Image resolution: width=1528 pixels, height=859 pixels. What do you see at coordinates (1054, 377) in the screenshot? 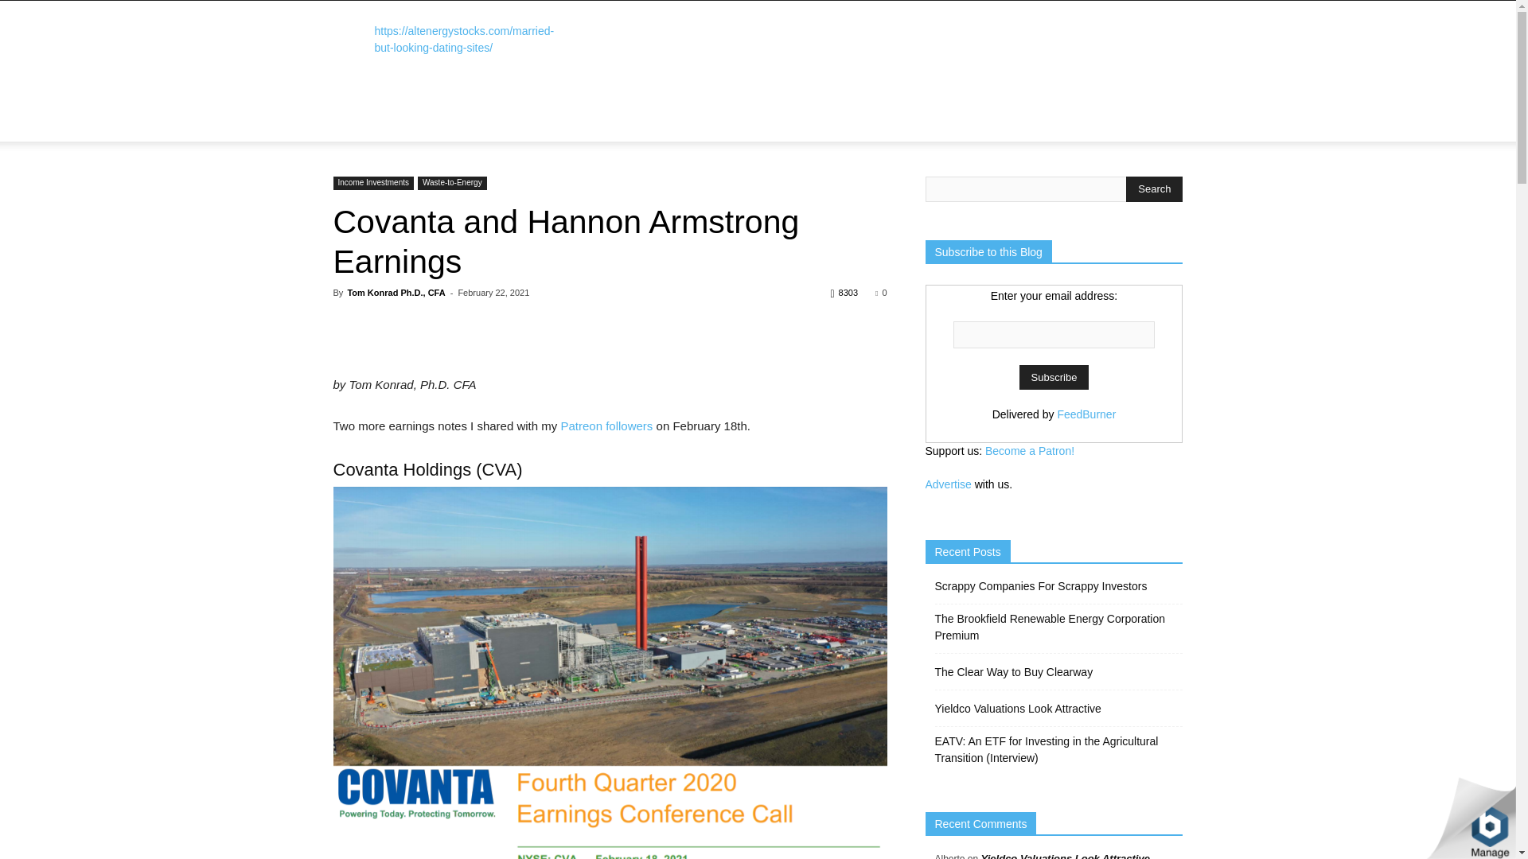
I see `Subscribe` at bounding box center [1054, 377].